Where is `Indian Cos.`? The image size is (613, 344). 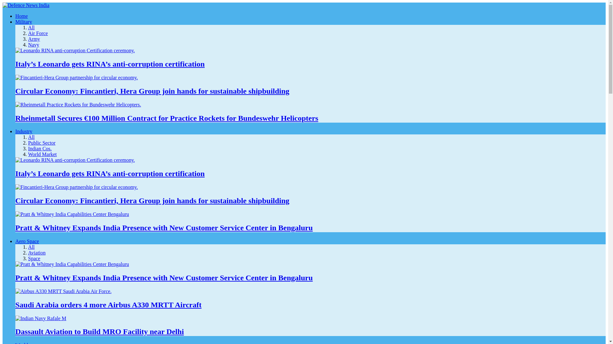 Indian Cos. is located at coordinates (40, 148).